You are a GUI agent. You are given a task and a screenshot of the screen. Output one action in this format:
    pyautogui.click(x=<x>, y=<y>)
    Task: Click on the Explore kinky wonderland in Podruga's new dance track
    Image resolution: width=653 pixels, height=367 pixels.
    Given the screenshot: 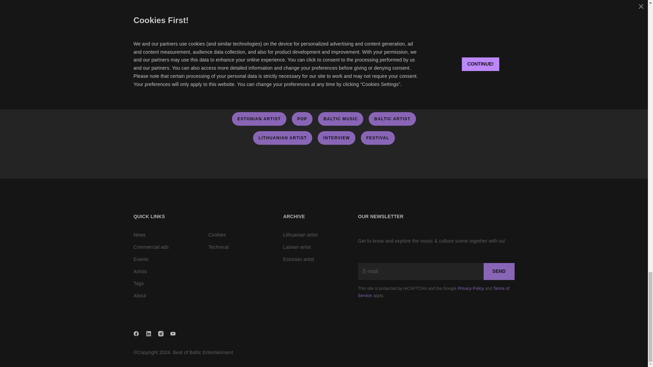 What is the action you would take?
    pyautogui.click(x=330, y=1)
    